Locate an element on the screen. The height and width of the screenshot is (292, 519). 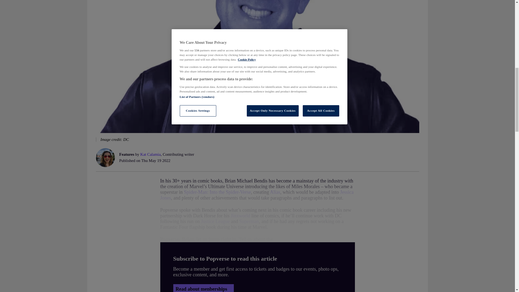
Superman is located at coordinates (249, 221).